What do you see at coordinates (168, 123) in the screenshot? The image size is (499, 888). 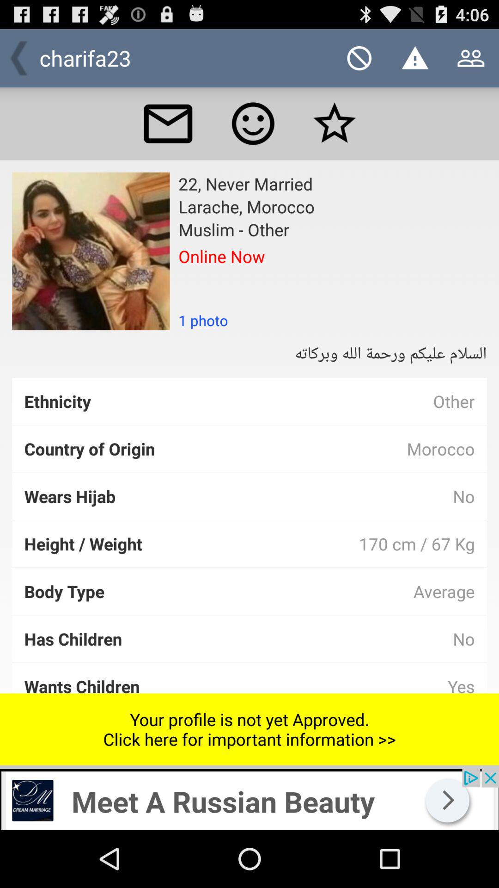 I see `check mail` at bounding box center [168, 123].